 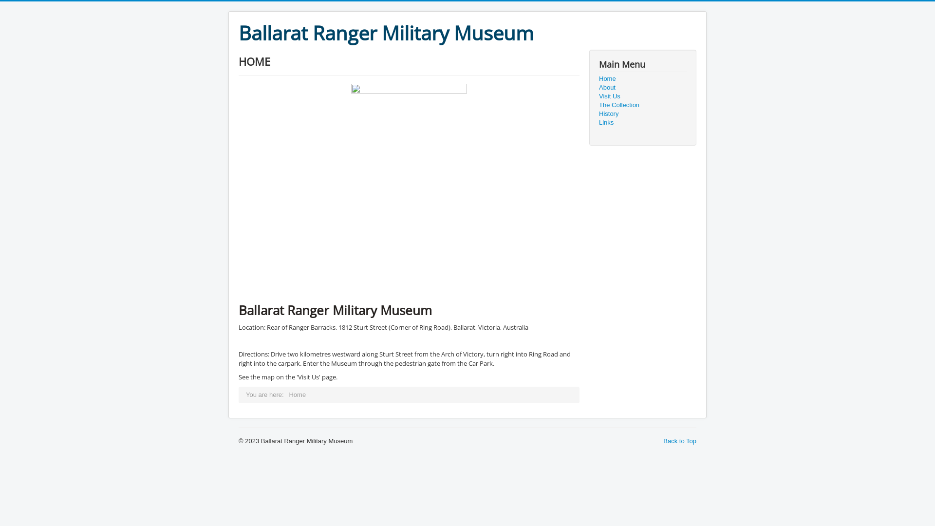 What do you see at coordinates (643, 105) in the screenshot?
I see `The Collection` at bounding box center [643, 105].